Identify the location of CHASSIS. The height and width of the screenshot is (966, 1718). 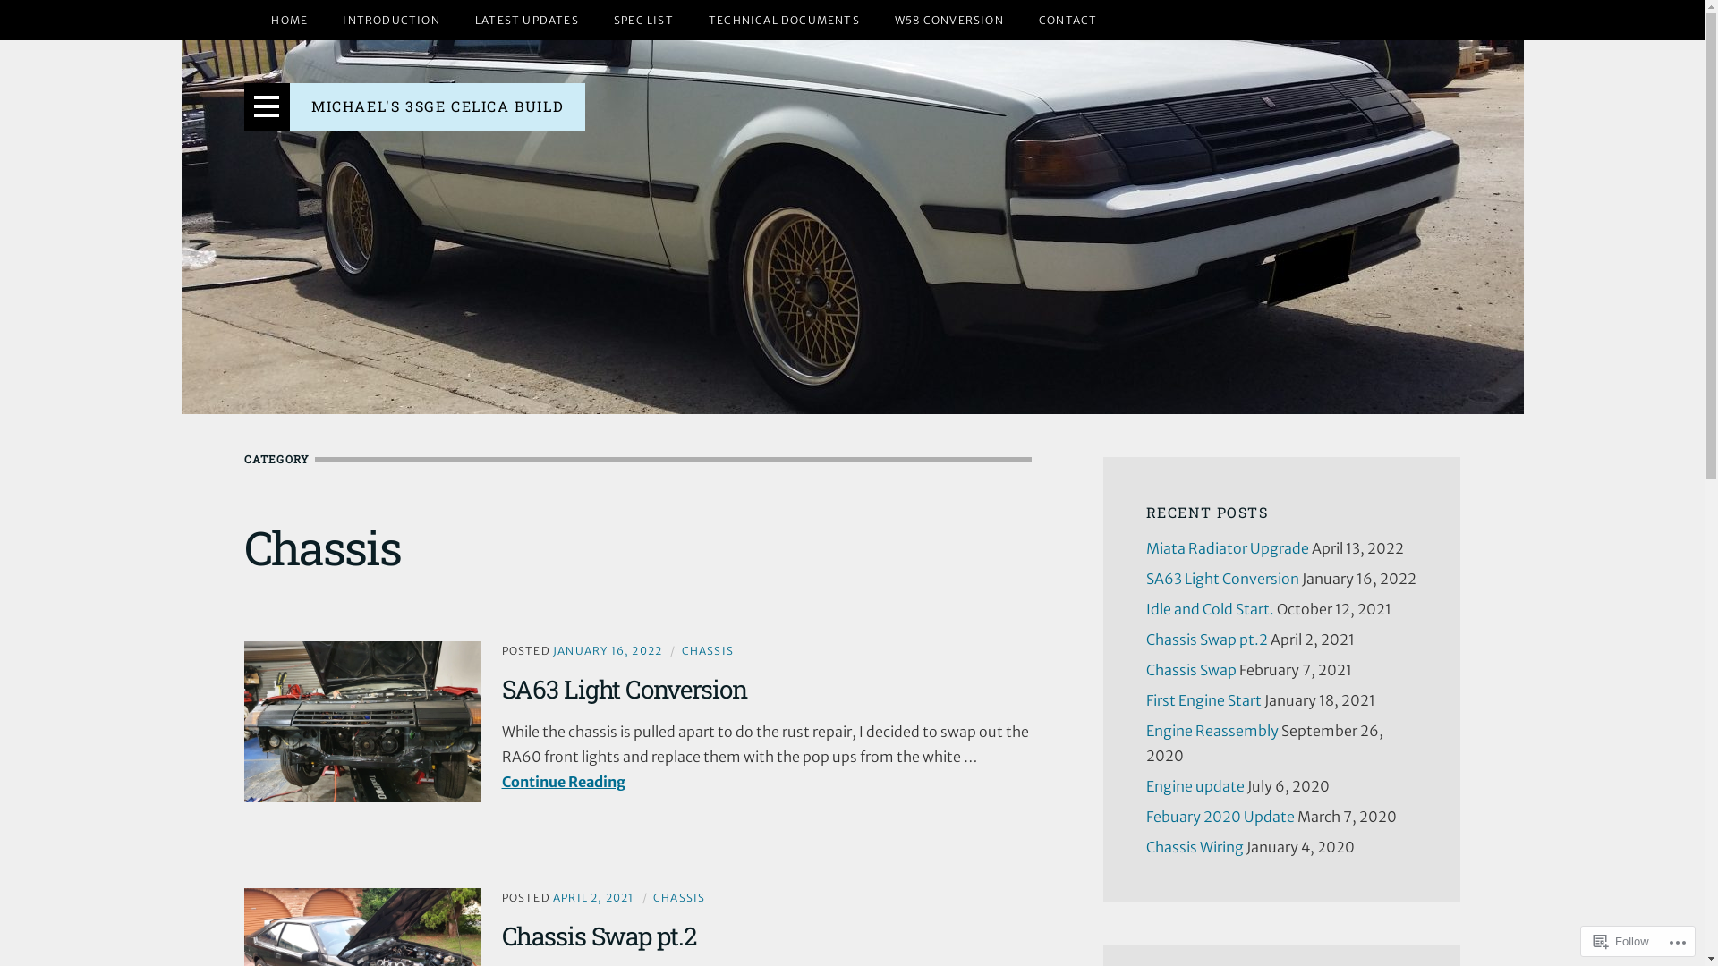
(708, 651).